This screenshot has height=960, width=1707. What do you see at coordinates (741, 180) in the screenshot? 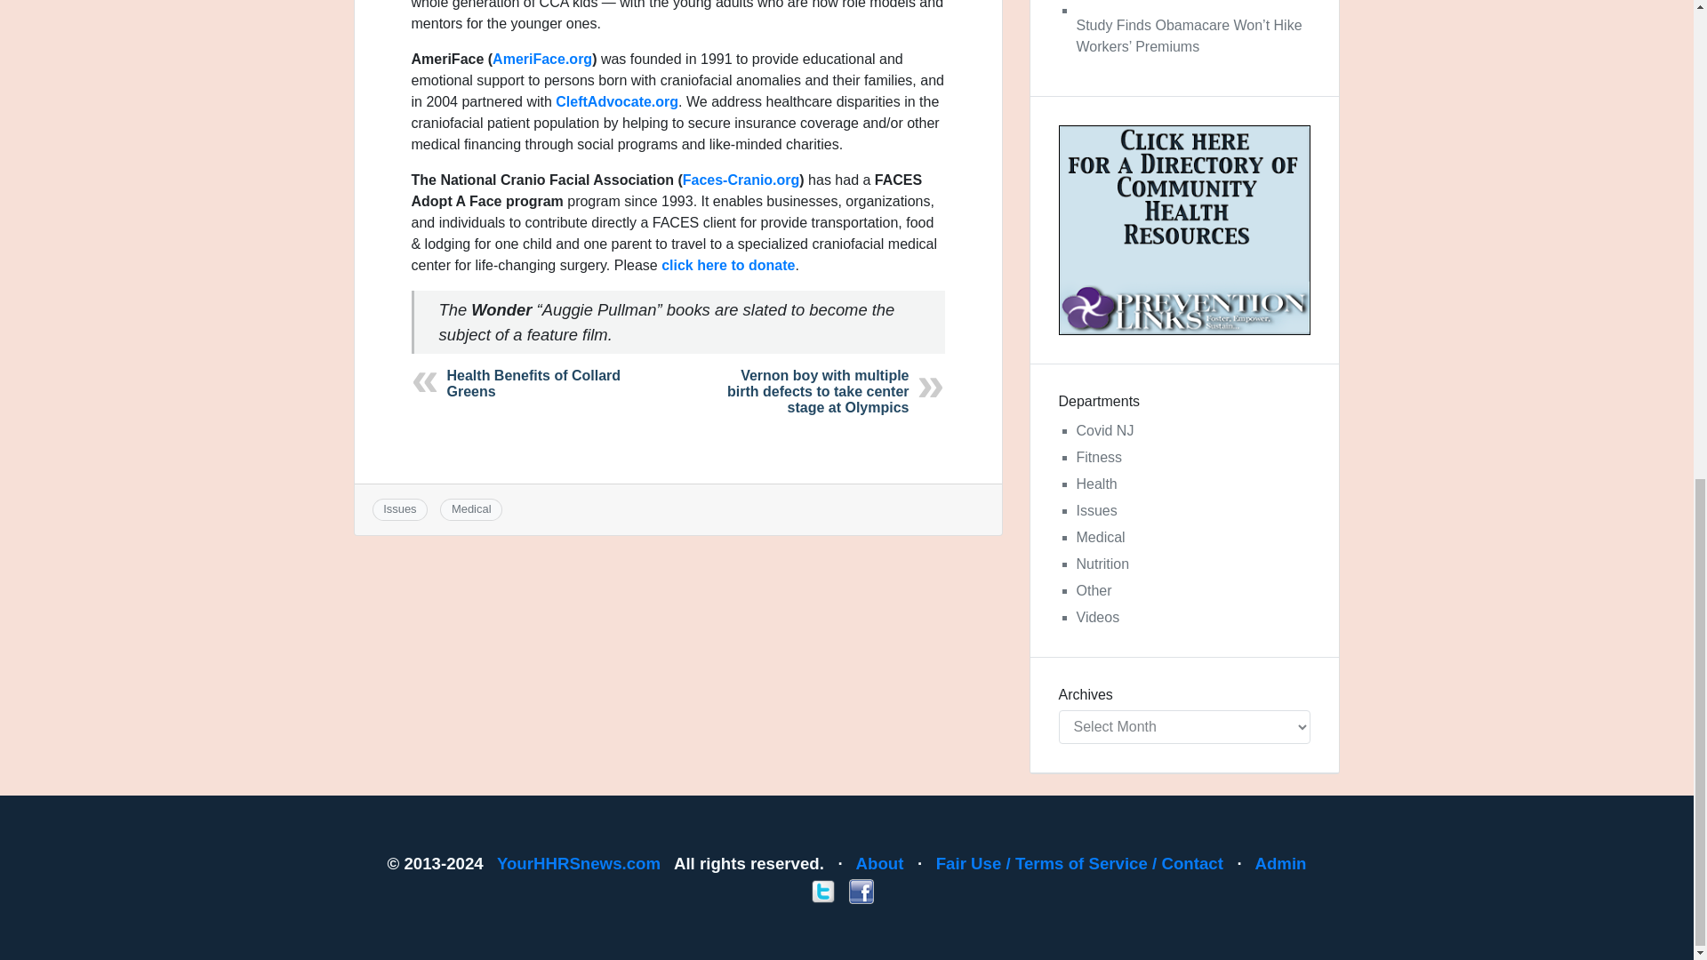
I see `Faces-Cranio.org` at bounding box center [741, 180].